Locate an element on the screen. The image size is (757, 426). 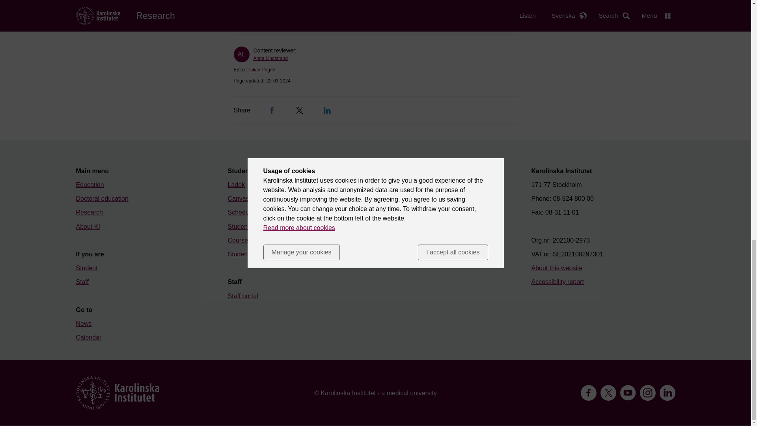
Course and programme websites is located at coordinates (274, 240).